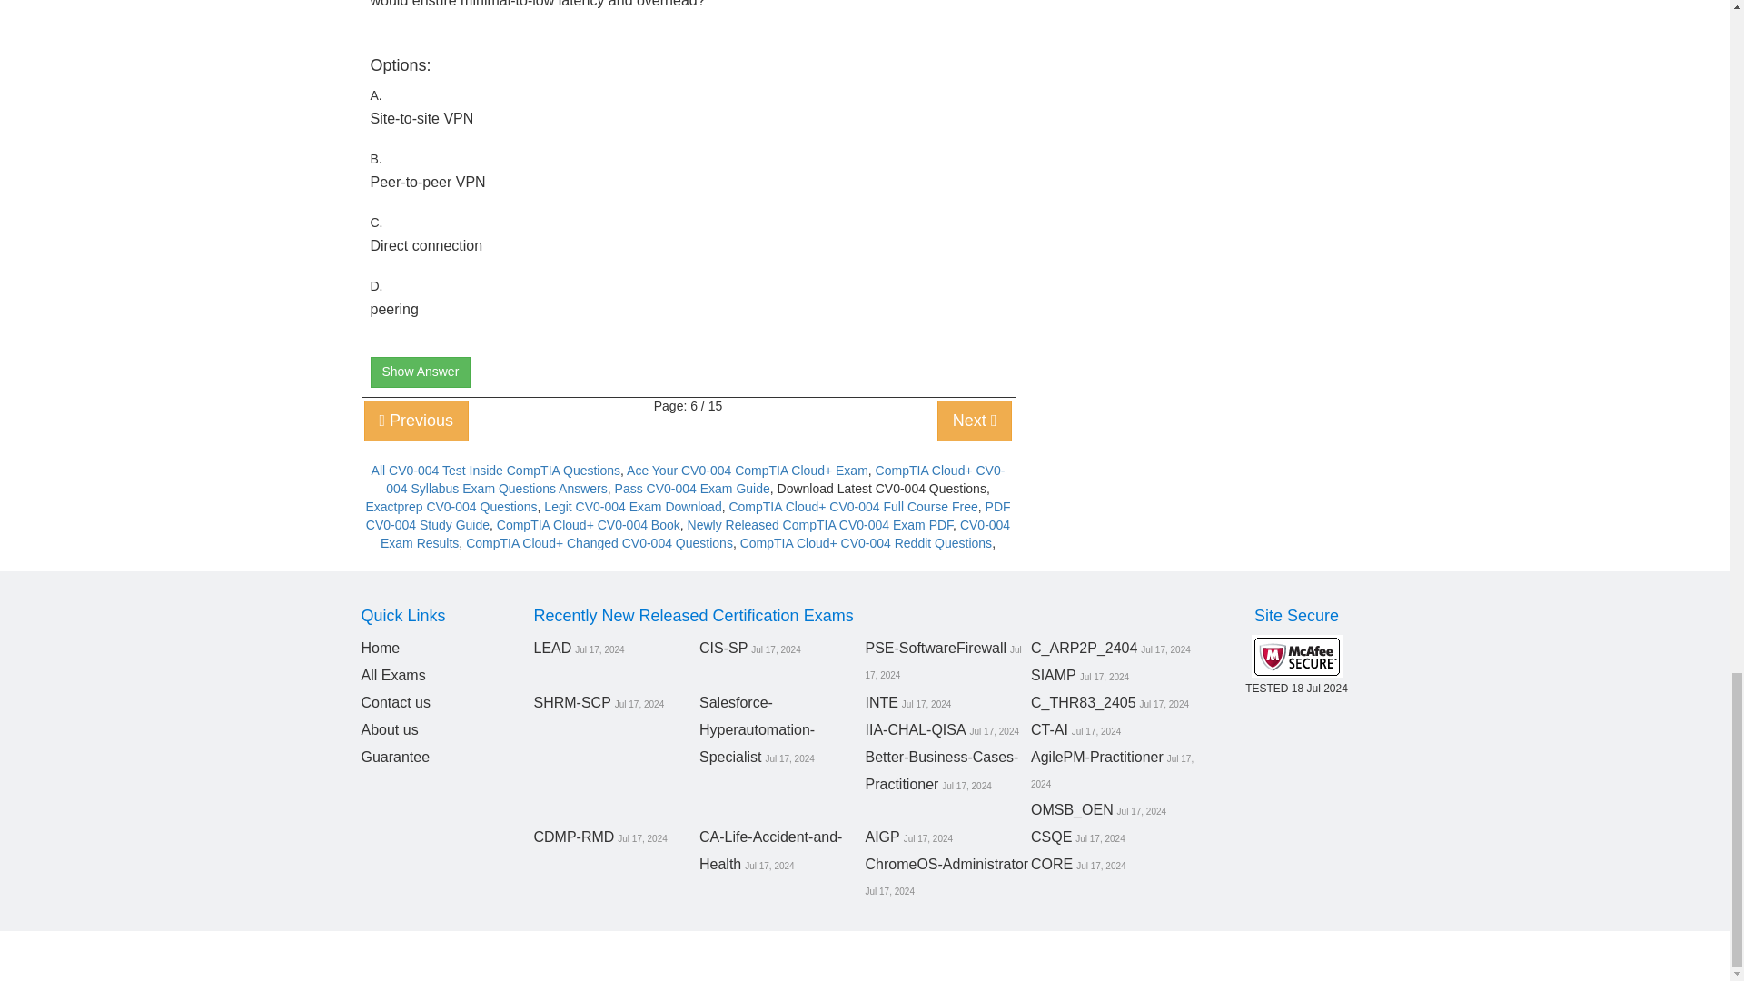 This screenshot has height=981, width=1744. I want to click on Newly Released CompTIA CV0-004 Exam PDF, so click(820, 525).